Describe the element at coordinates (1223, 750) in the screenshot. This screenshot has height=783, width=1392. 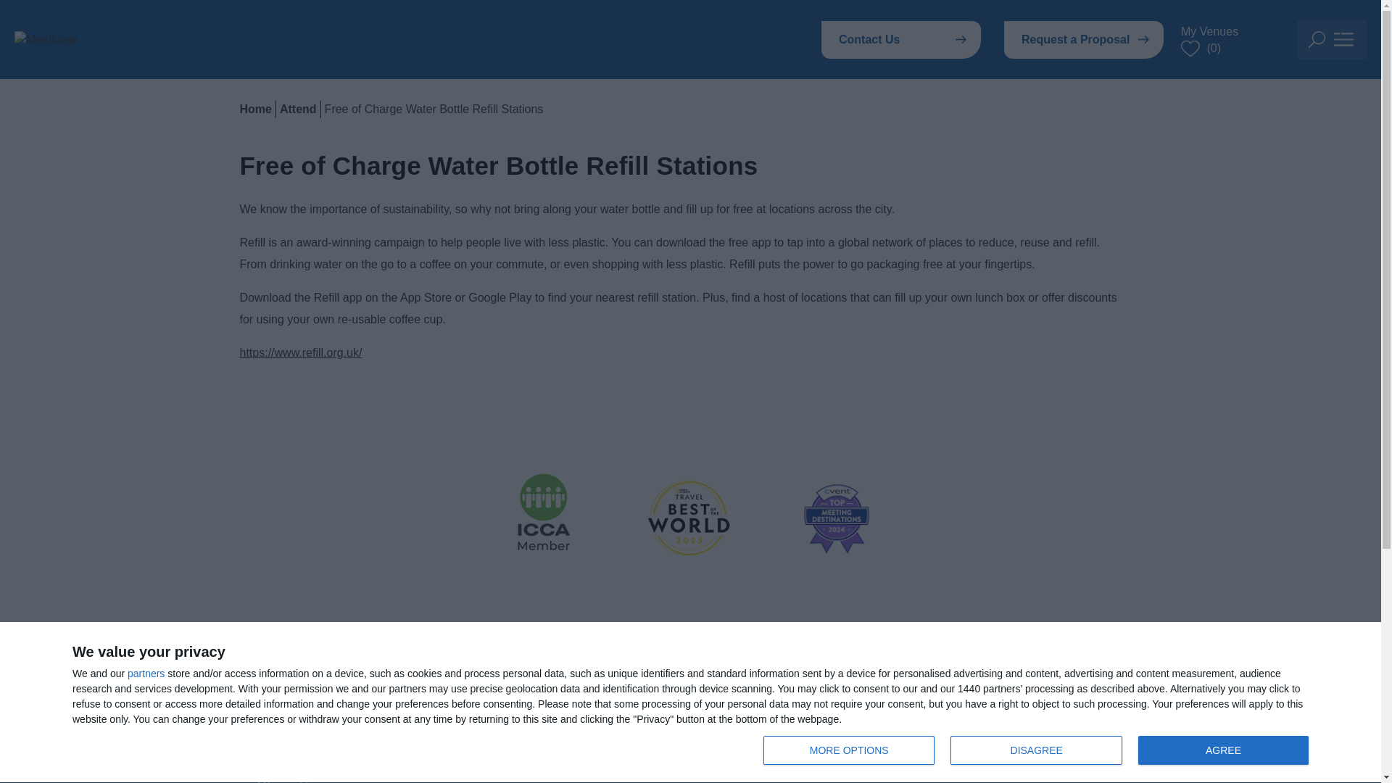
I see `MORE OPTIONS` at that location.